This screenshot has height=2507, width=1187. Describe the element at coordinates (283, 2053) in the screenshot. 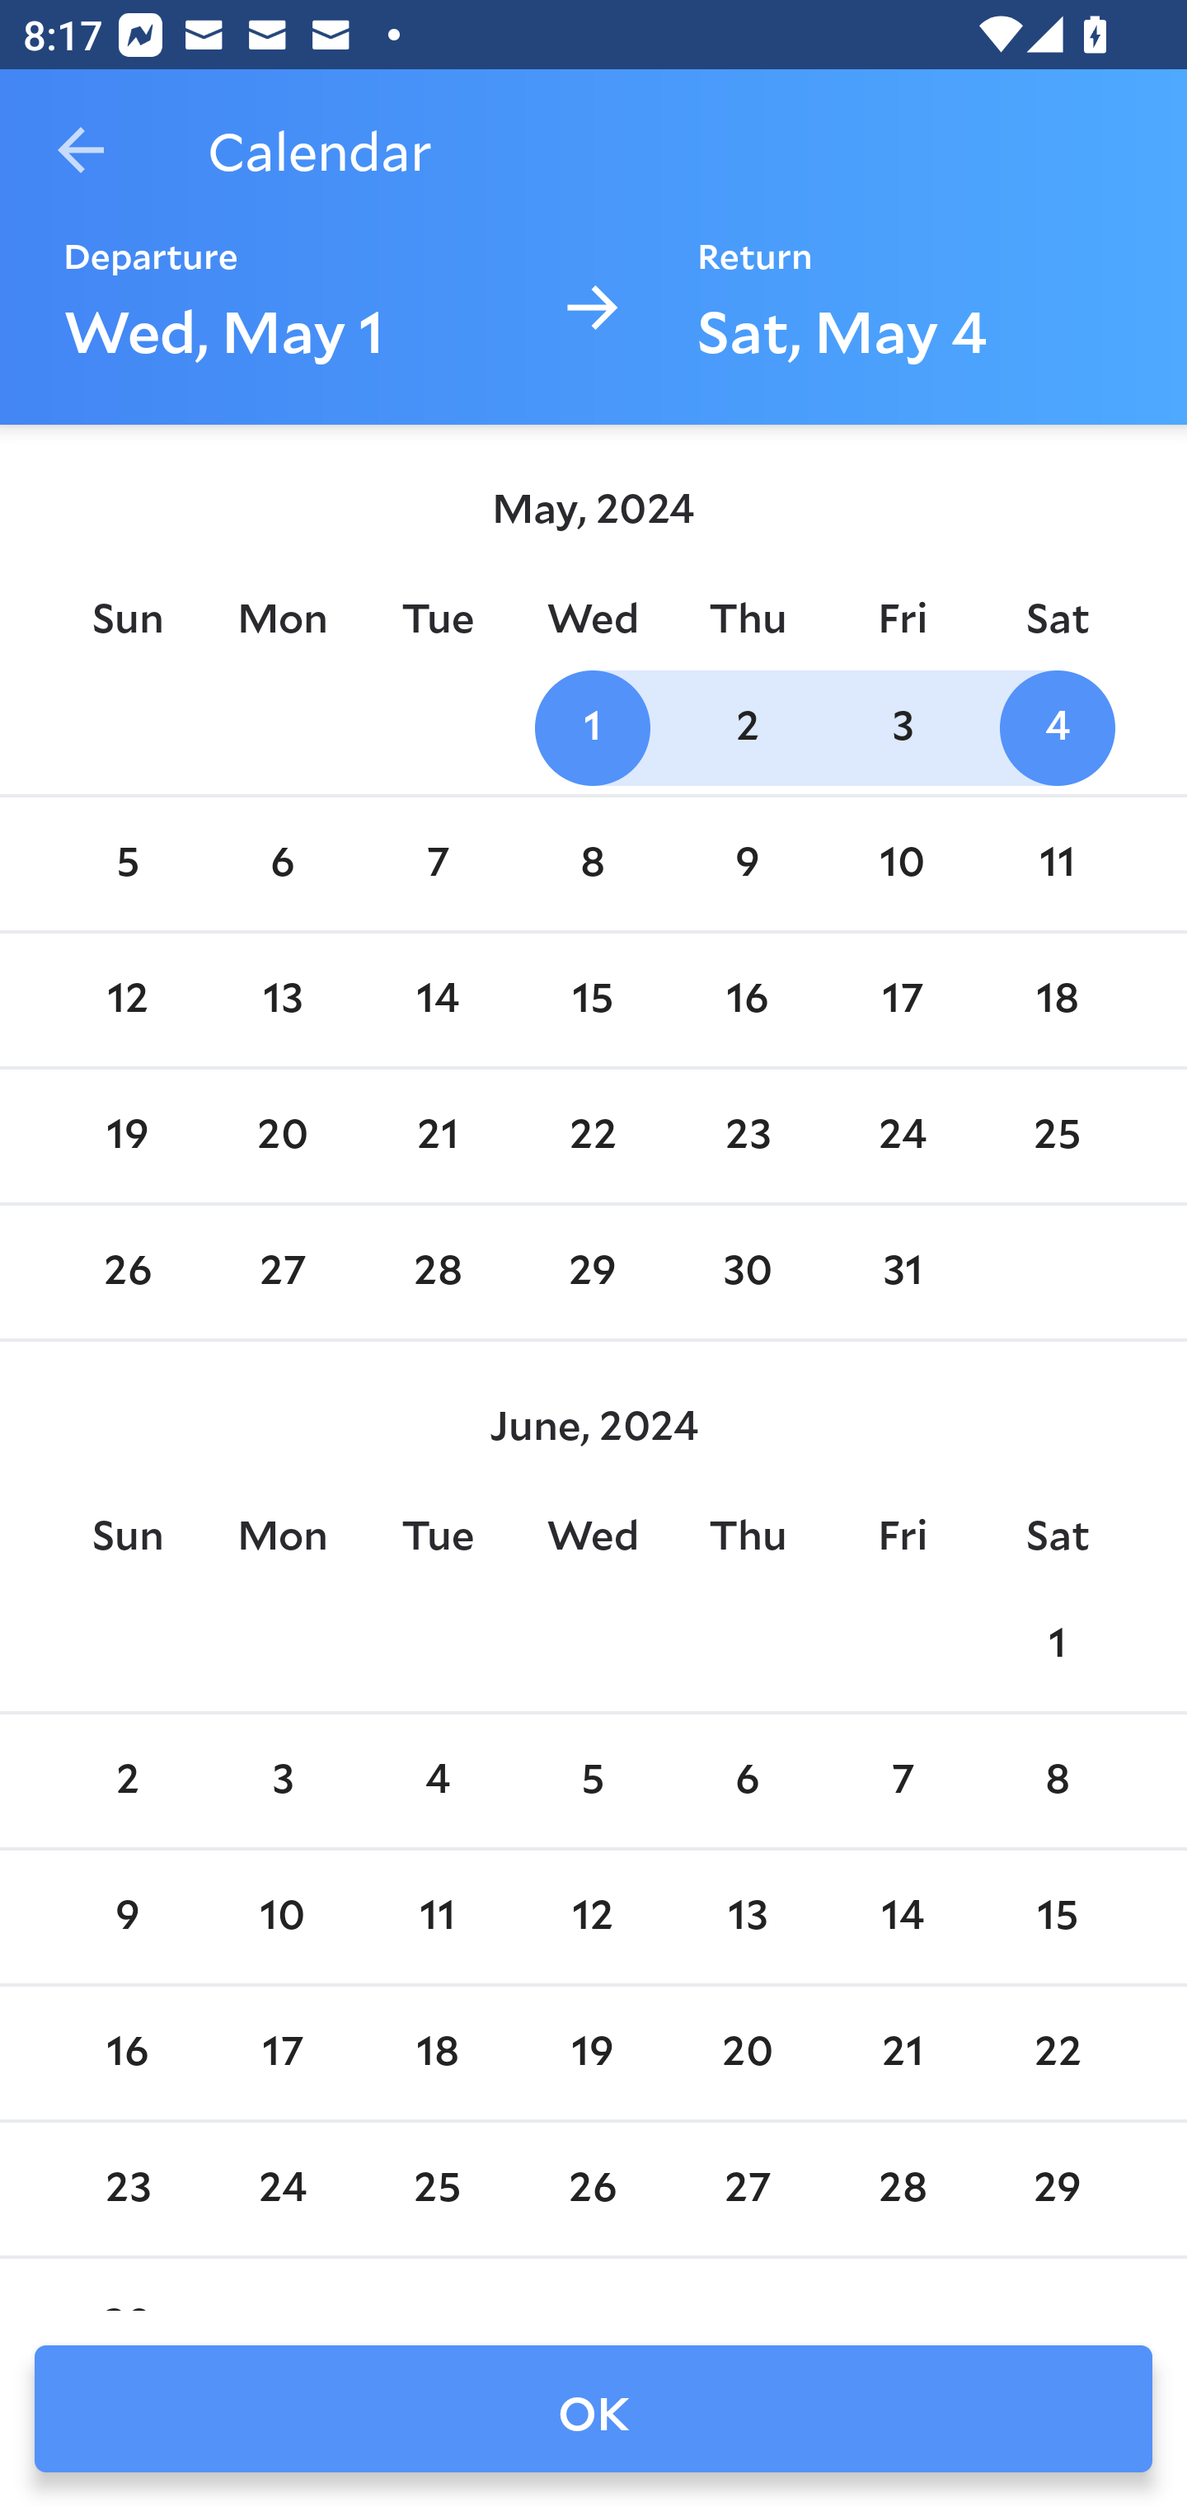

I see `17` at that location.